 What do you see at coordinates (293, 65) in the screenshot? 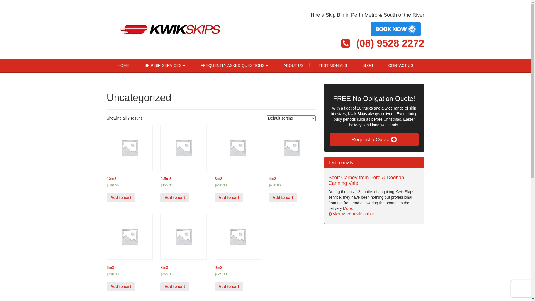
I see `ABOUT US` at bounding box center [293, 65].